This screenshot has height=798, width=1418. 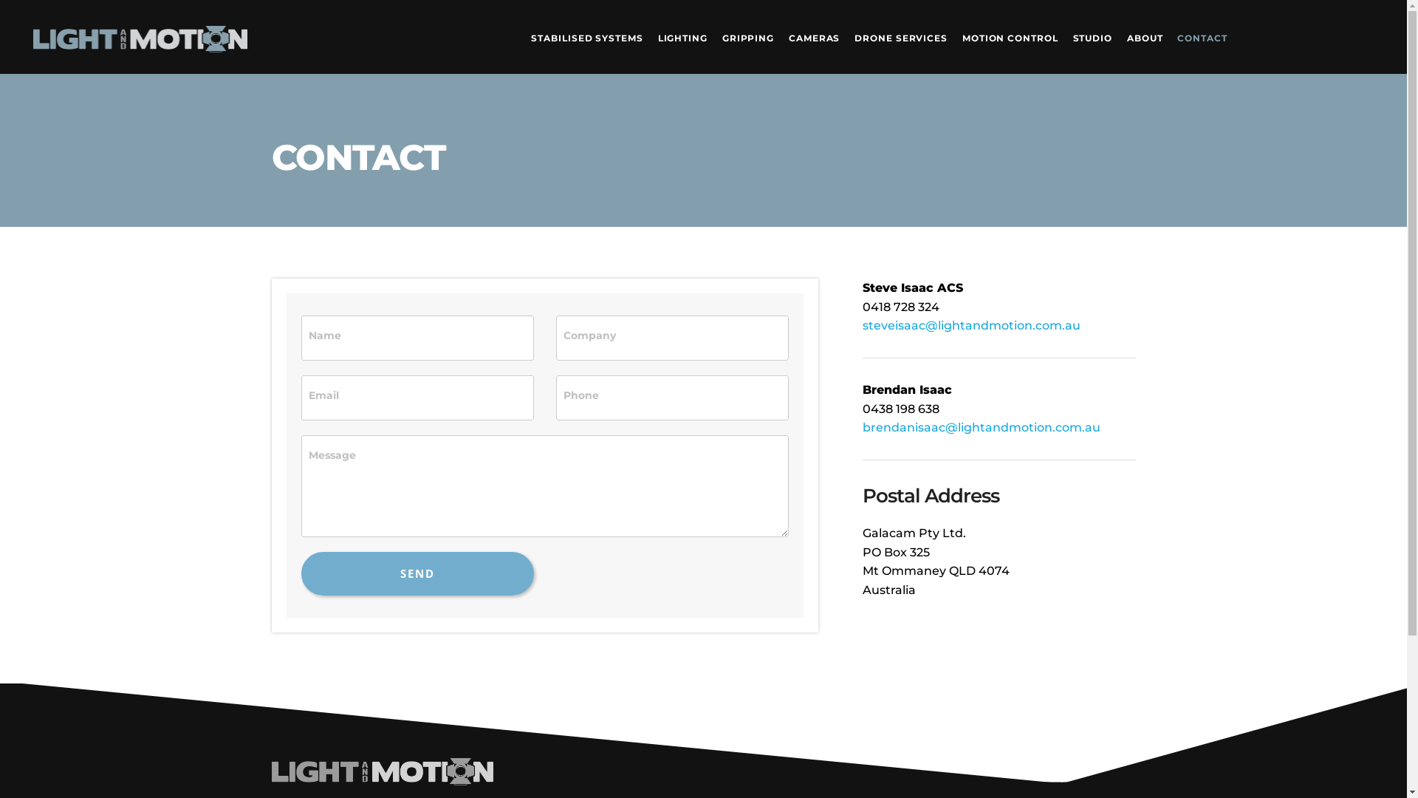 What do you see at coordinates (1198, 37) in the screenshot?
I see `CONTACT` at bounding box center [1198, 37].